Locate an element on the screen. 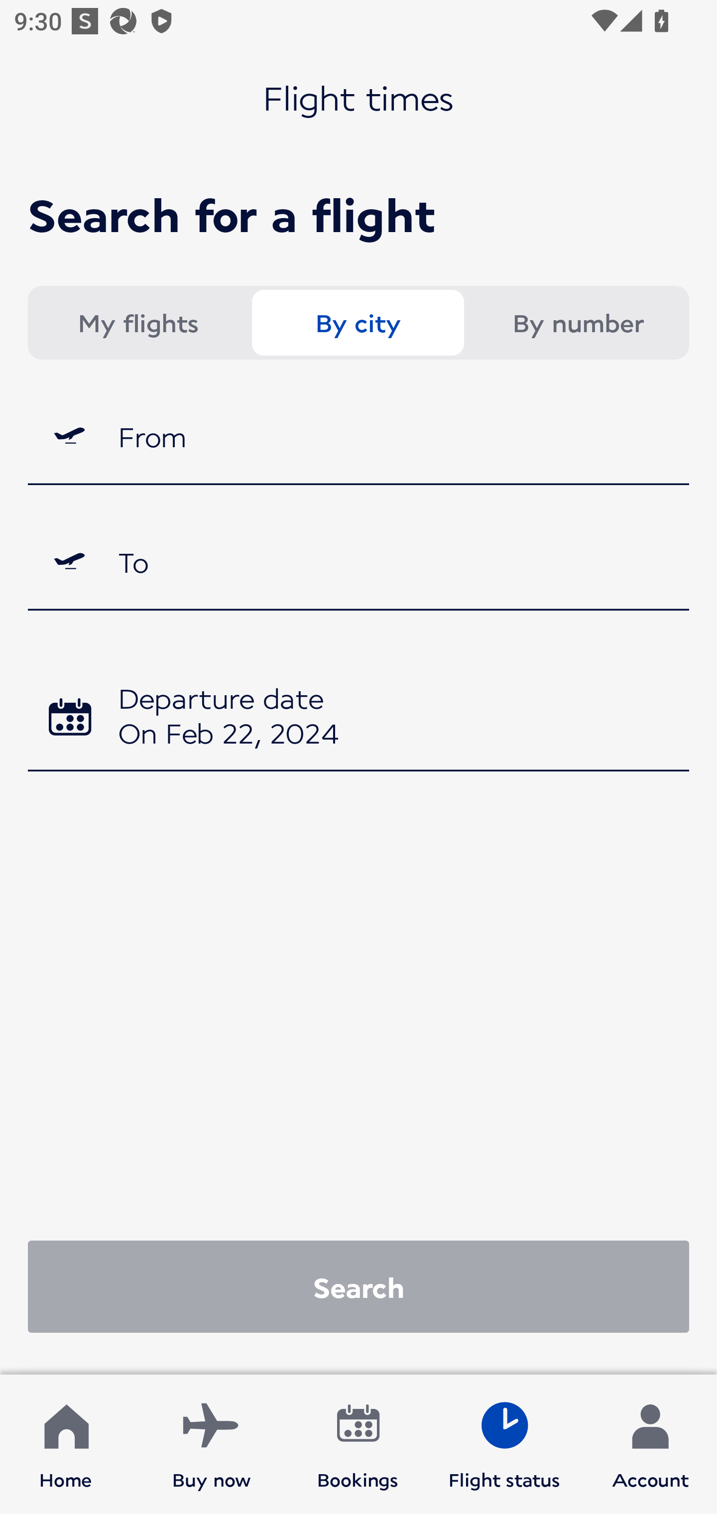  Bookings is located at coordinates (358, 1444).